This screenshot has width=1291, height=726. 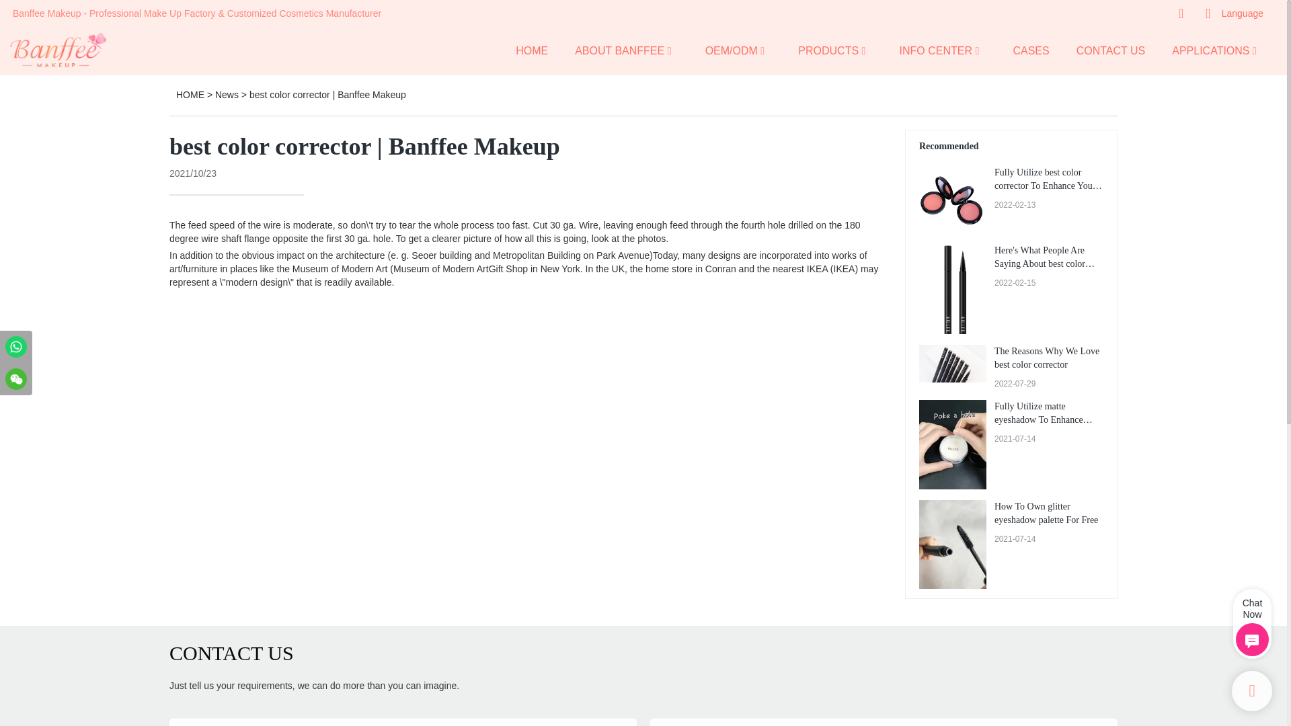 What do you see at coordinates (828, 50) in the screenshot?
I see `PRODUCTS` at bounding box center [828, 50].